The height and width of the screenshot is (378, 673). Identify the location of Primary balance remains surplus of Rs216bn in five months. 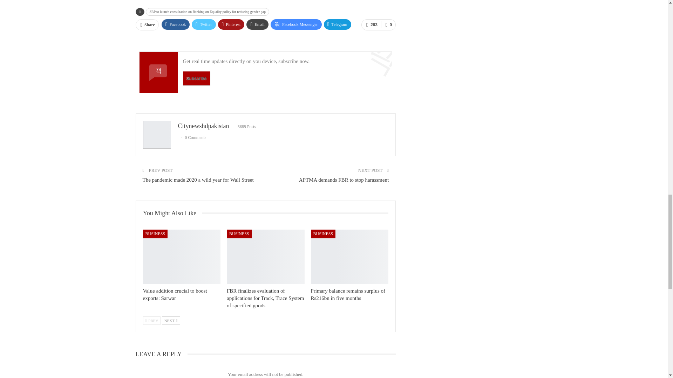
(348, 294).